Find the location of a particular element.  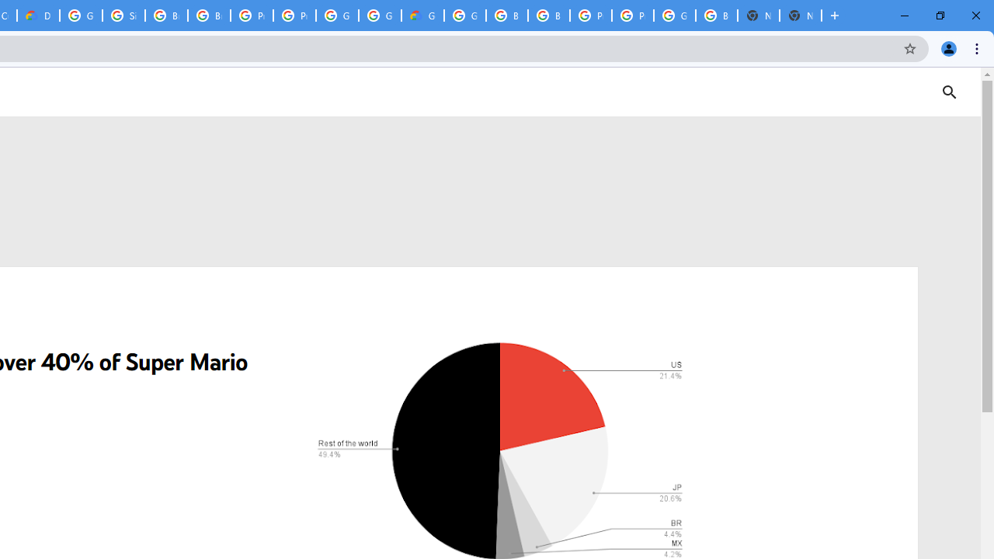

Browse Chrome as a guest - Computer - Google Chrome Help is located at coordinates (506, 16).